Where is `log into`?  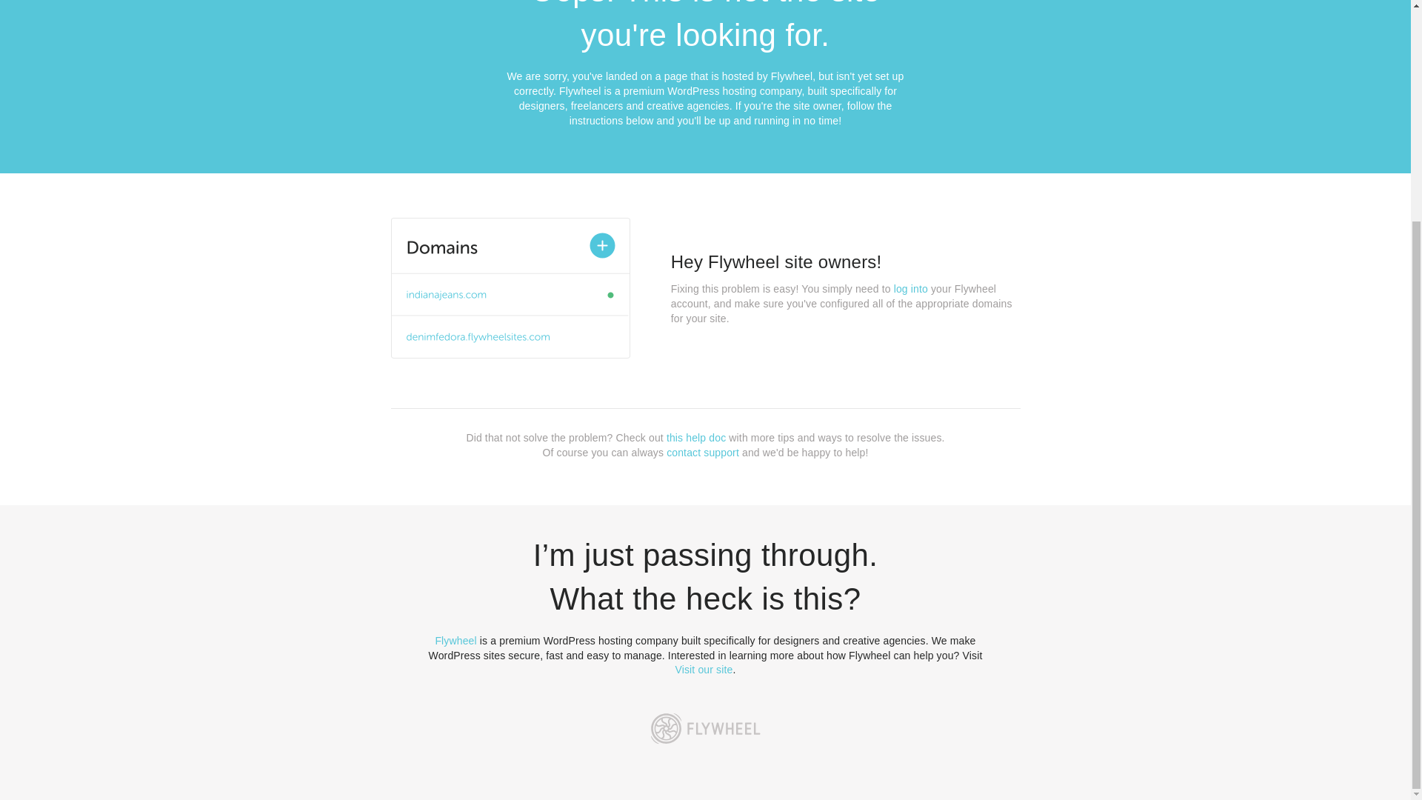 log into is located at coordinates (911, 289).